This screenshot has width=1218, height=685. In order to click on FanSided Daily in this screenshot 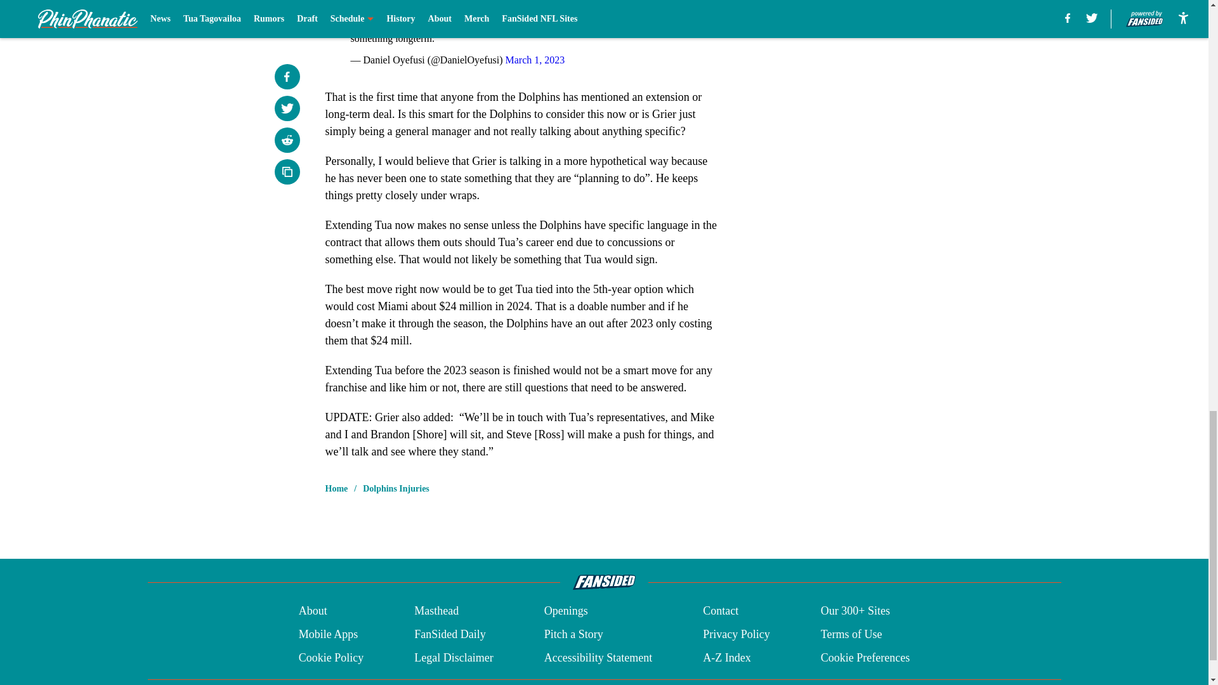, I will do `click(450, 634)`.